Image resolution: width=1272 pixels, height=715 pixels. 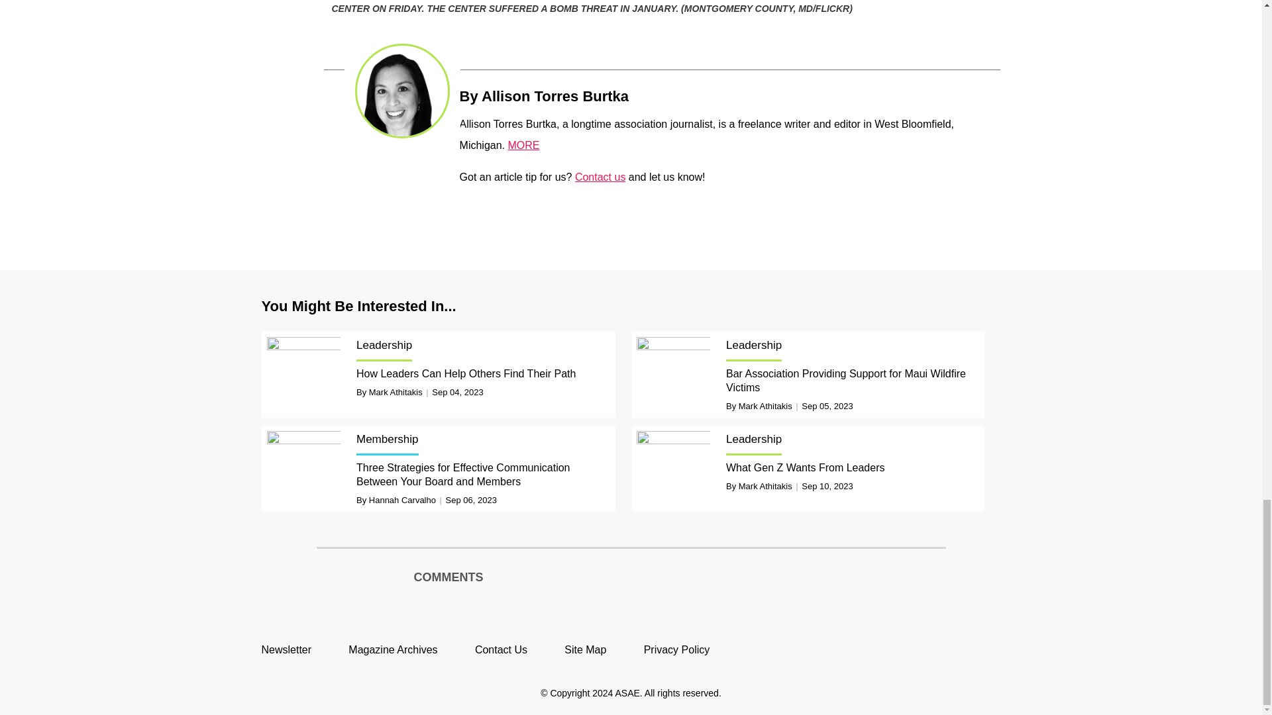 I want to click on Contact us, so click(x=600, y=177).